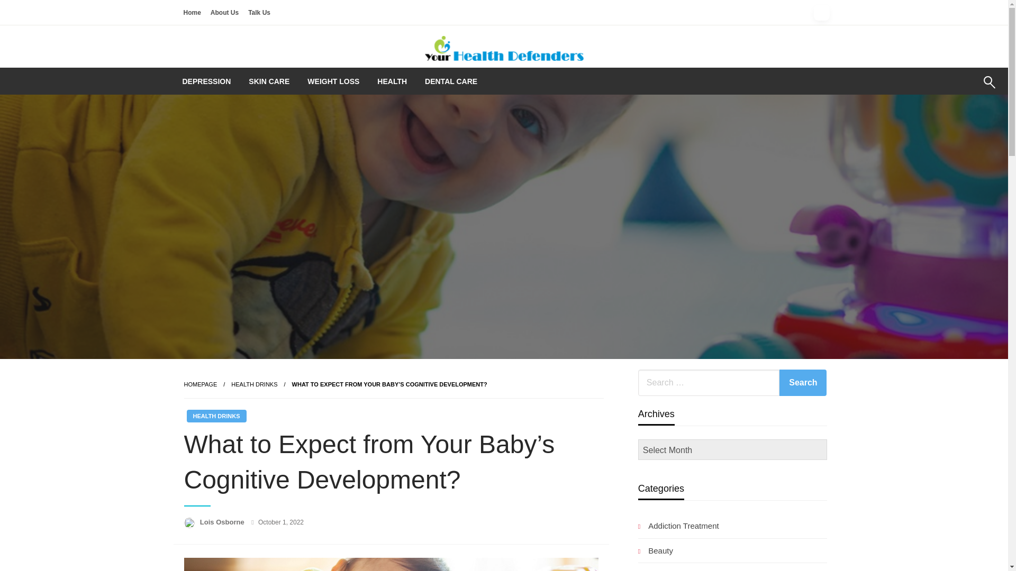 This screenshot has height=571, width=1016. I want to click on Your Health Defenders, so click(531, 81).